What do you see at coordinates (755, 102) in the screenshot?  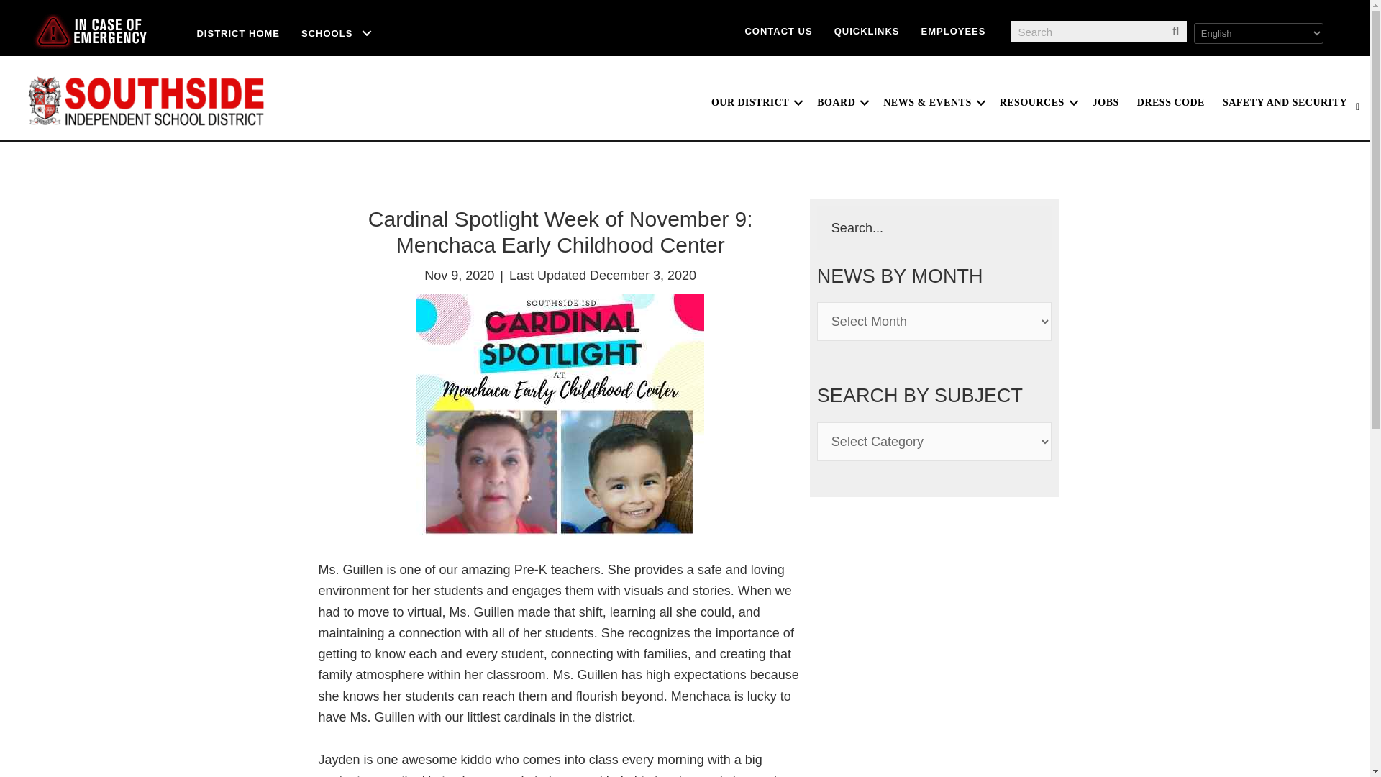 I see `OUR DISTRICT` at bounding box center [755, 102].